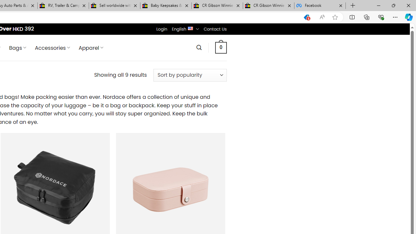 The height and width of the screenshot is (234, 416). Describe the element at coordinates (114, 6) in the screenshot. I see `Sell worldwide with eBay` at that location.